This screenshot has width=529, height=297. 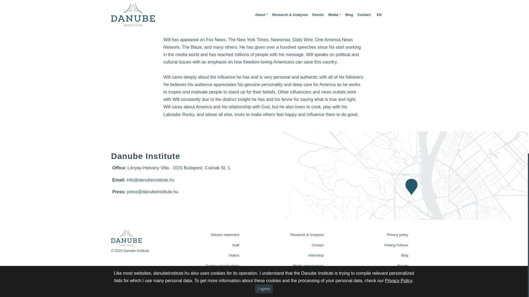 I want to click on YouTube video player, so click(x=264, y=17).